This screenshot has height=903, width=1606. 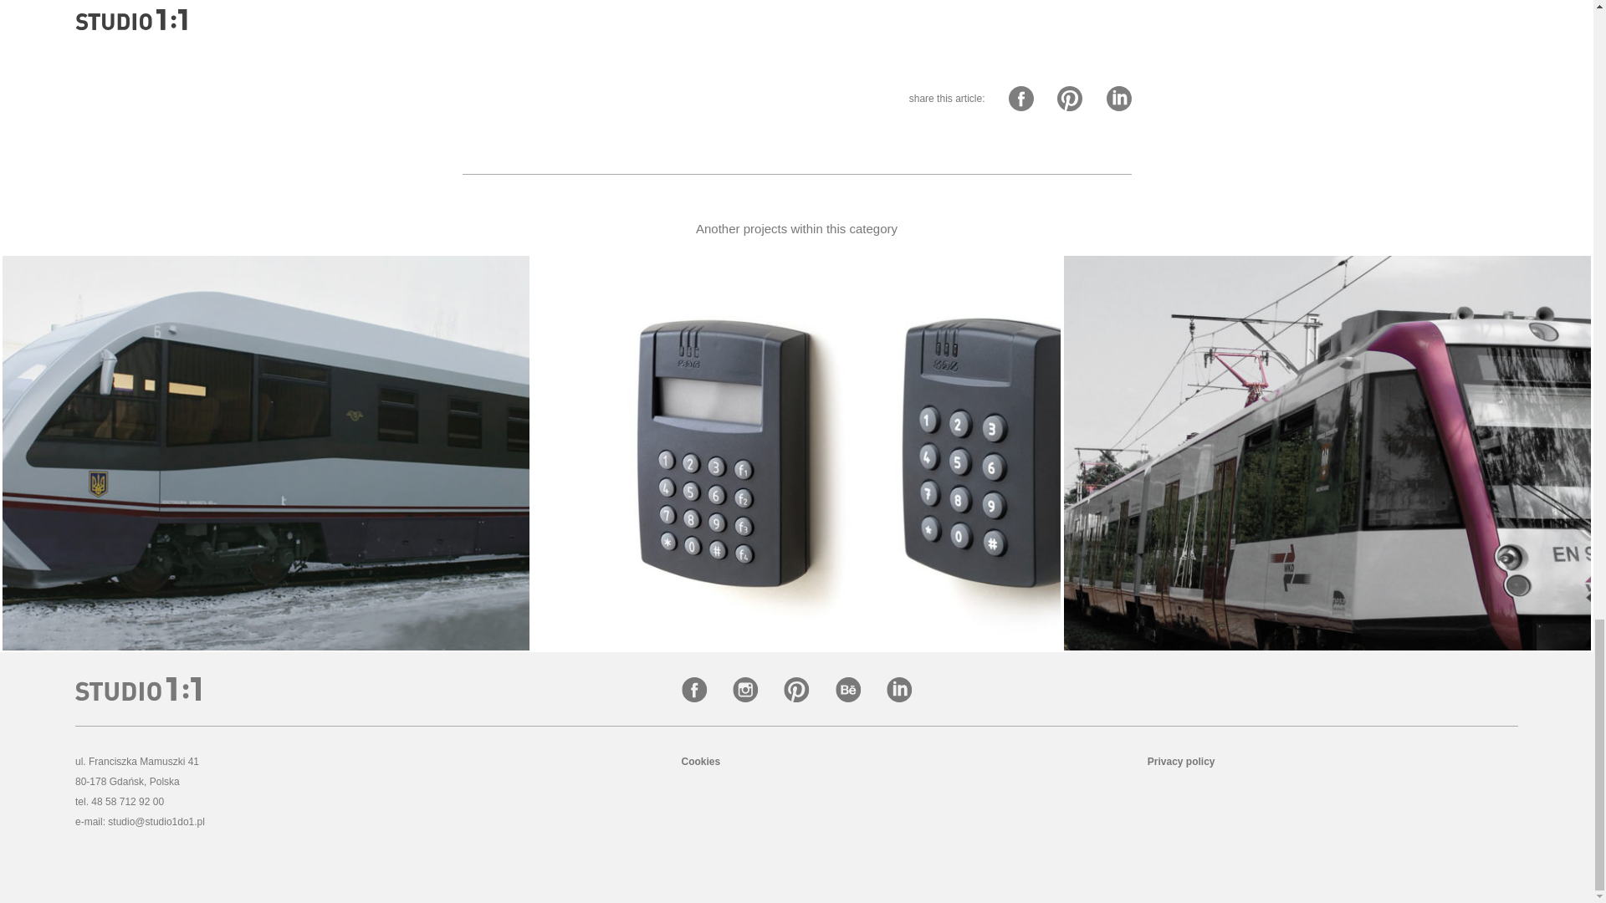 I want to click on LinkedIn, so click(x=899, y=691).